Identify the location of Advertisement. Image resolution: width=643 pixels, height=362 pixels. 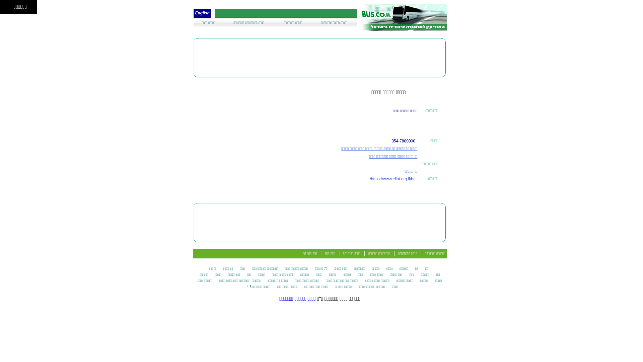
(316, 130).